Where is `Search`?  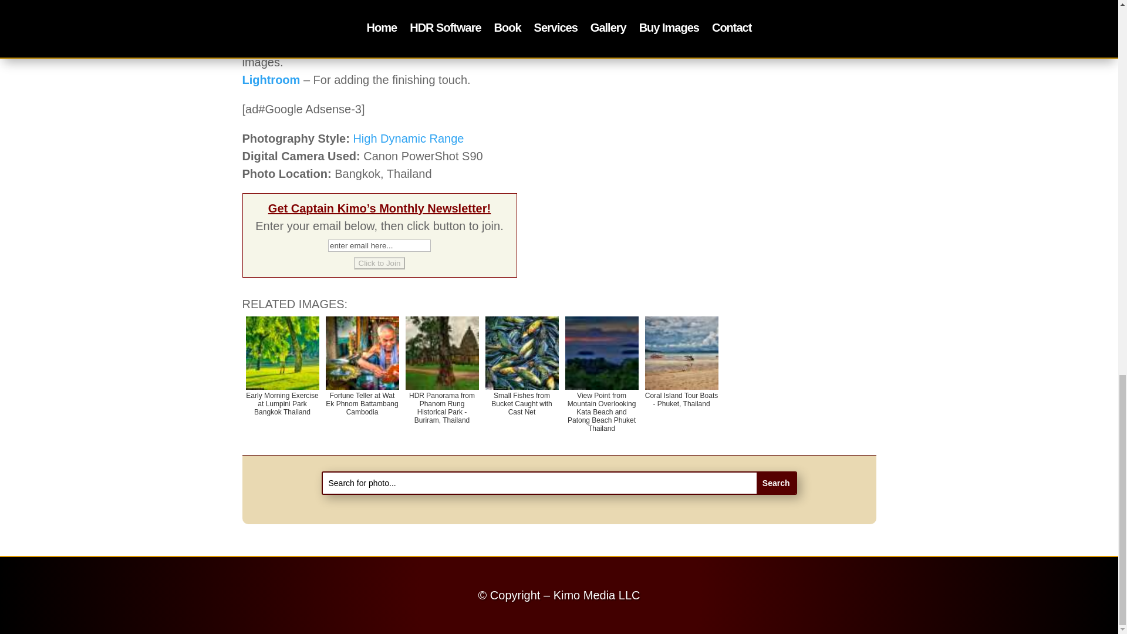
Search is located at coordinates (776, 483).